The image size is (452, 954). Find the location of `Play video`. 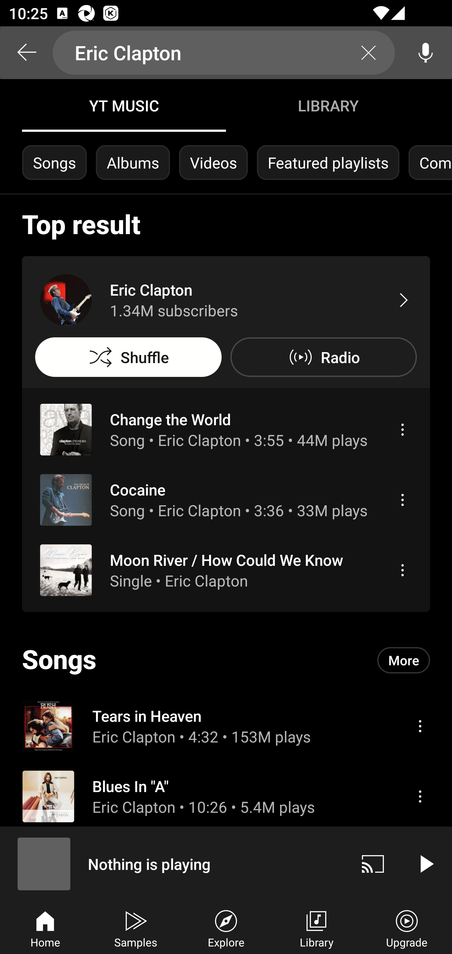

Play video is located at coordinates (426, 864).